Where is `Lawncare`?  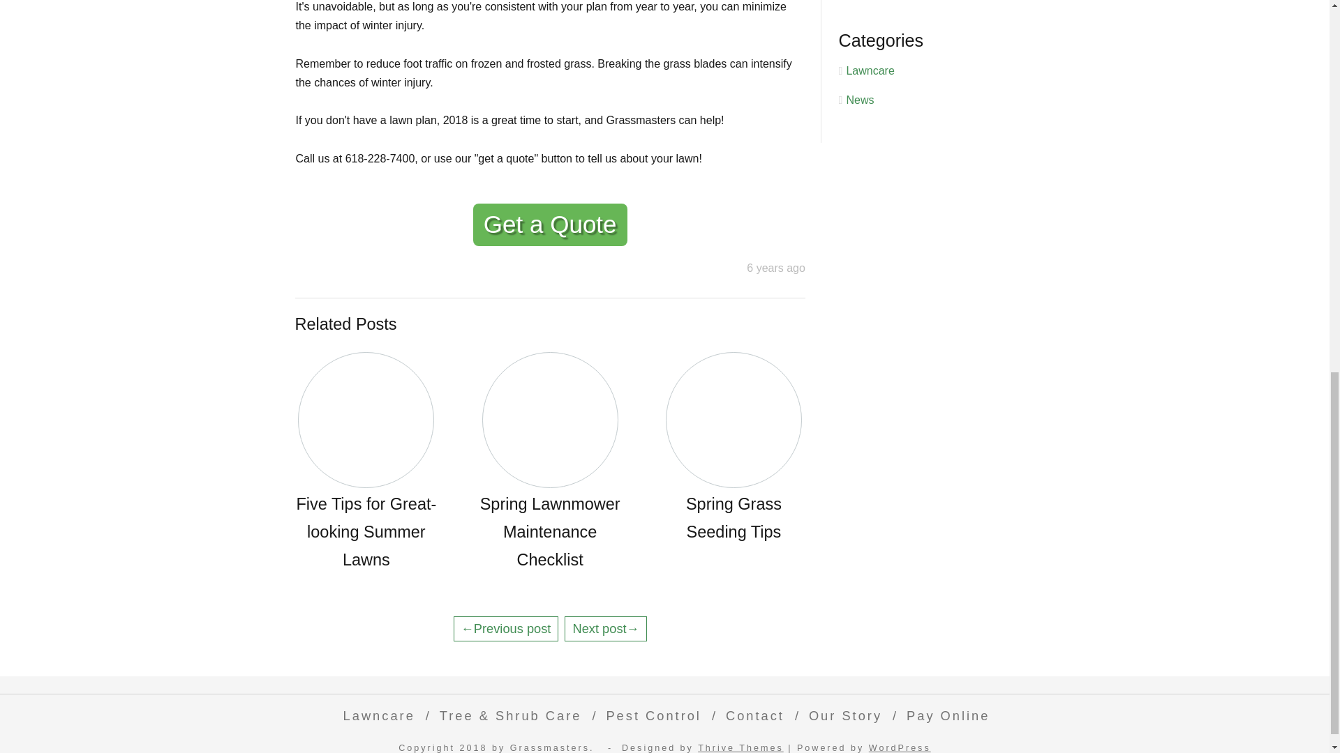 Lawncare is located at coordinates (870, 70).